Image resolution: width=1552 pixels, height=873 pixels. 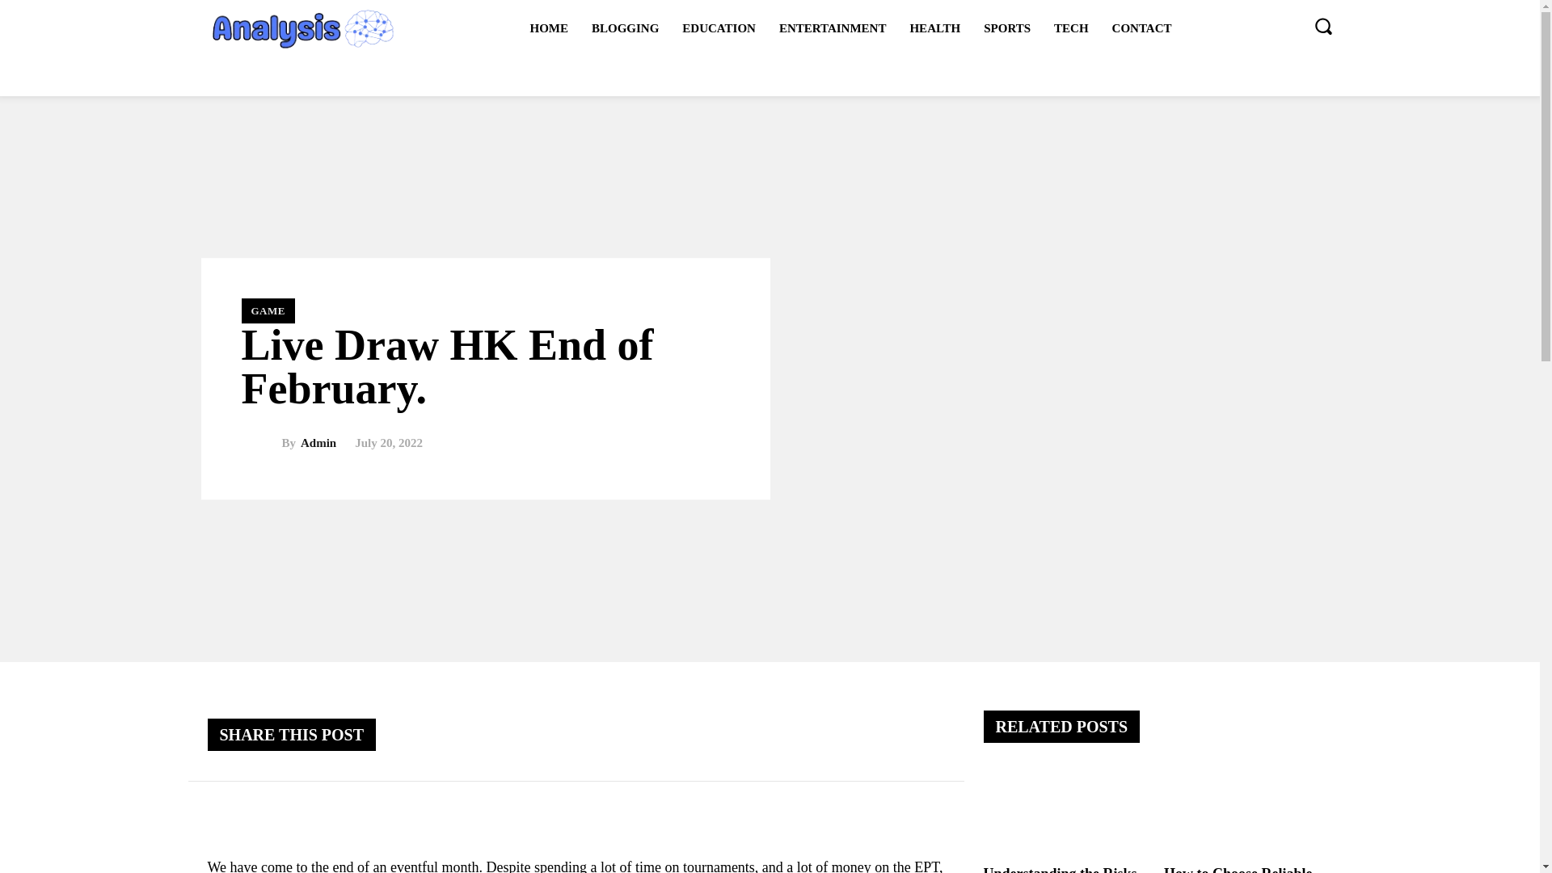 I want to click on HOME, so click(x=548, y=27).